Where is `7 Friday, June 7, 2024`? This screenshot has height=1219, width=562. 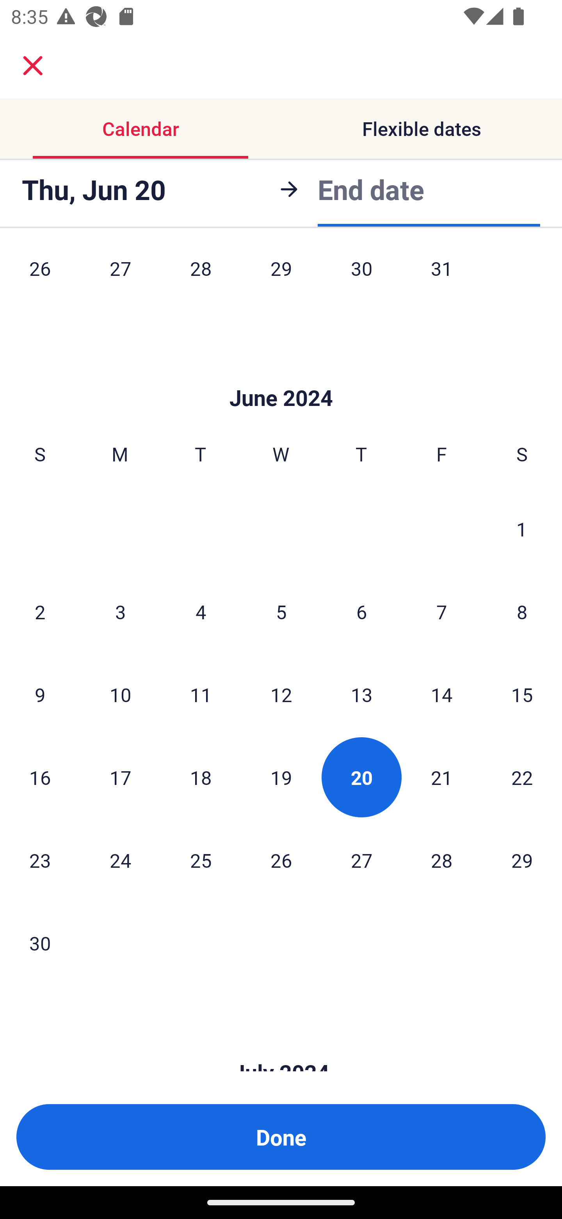 7 Friday, June 7, 2024 is located at coordinates (442, 612).